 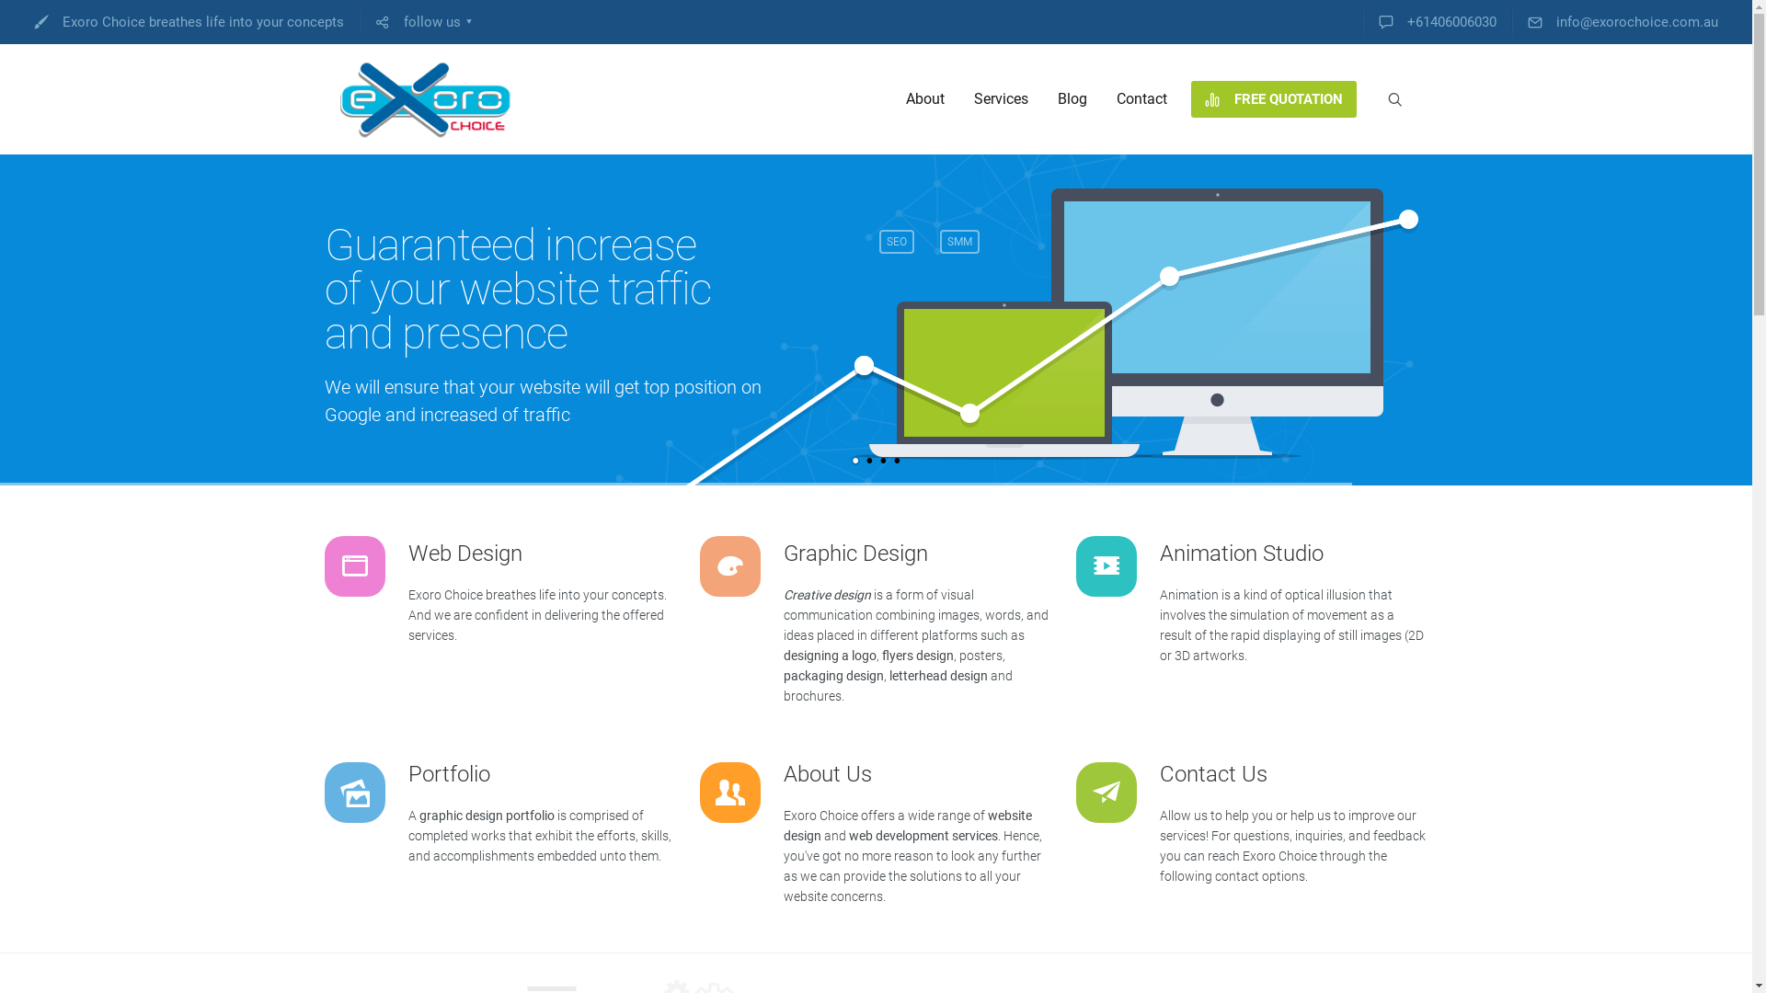 What do you see at coordinates (1212, 774) in the screenshot?
I see `Contact Us` at bounding box center [1212, 774].